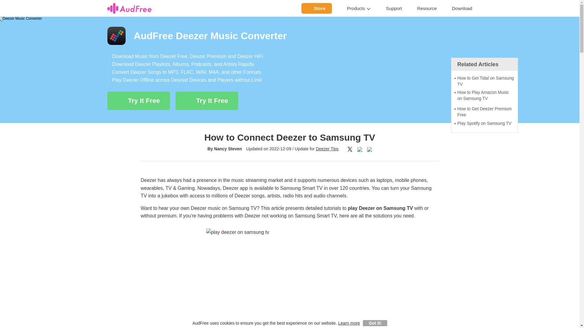 This screenshot has width=584, height=328. What do you see at coordinates (289, 36) in the screenshot?
I see `AudFree Deezer Music Converter` at bounding box center [289, 36].